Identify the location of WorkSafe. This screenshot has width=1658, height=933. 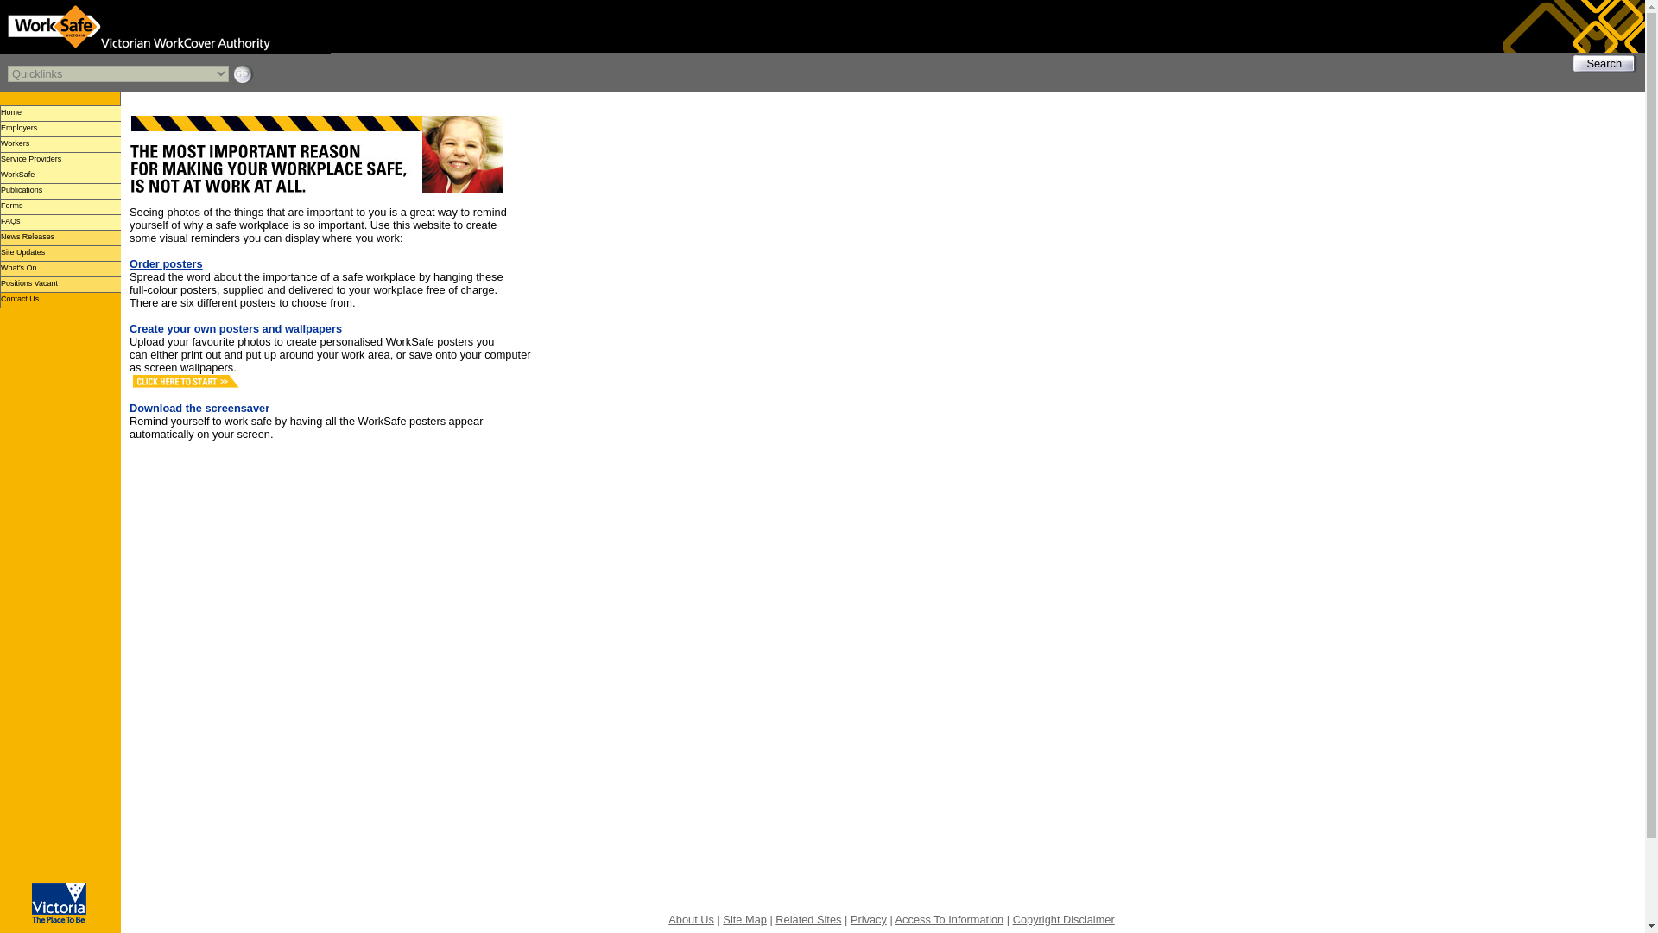
(60, 175).